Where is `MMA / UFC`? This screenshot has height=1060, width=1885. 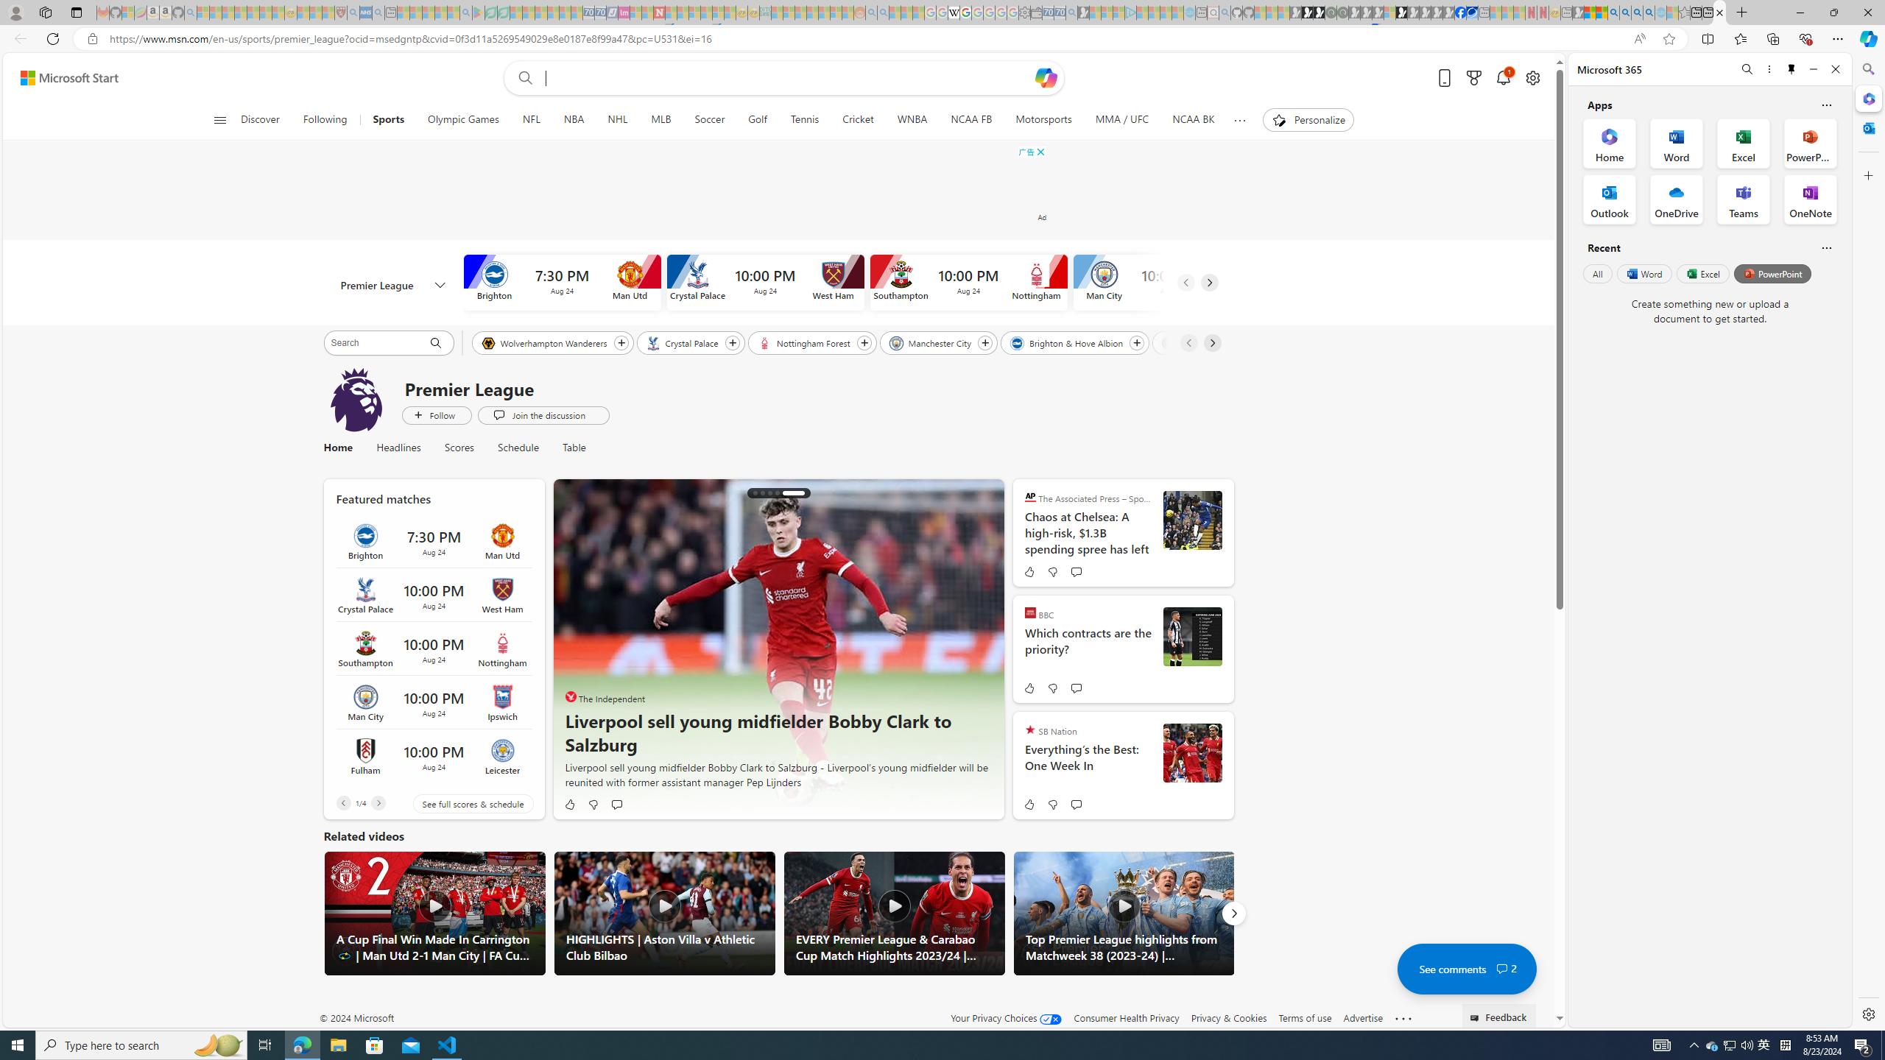 MMA / UFC is located at coordinates (1122, 120).